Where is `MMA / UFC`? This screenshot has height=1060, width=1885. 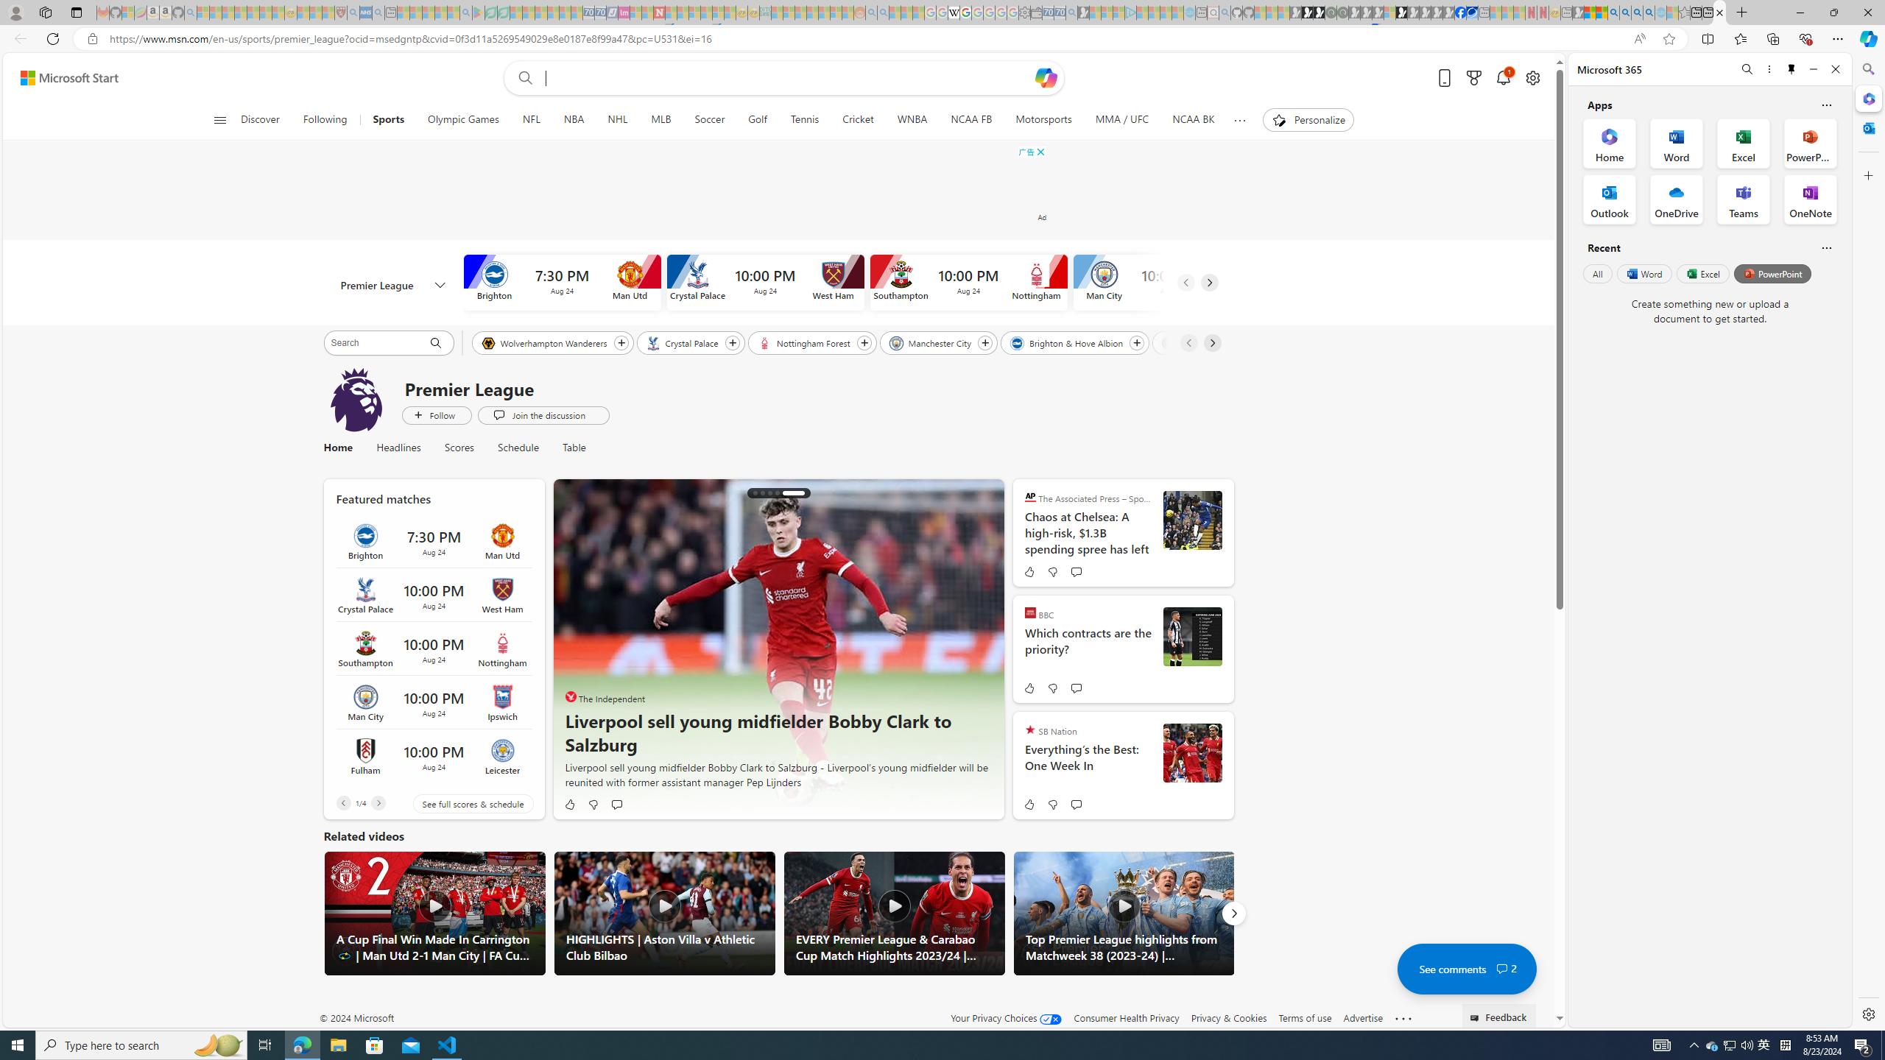 MMA / UFC is located at coordinates (1122, 120).